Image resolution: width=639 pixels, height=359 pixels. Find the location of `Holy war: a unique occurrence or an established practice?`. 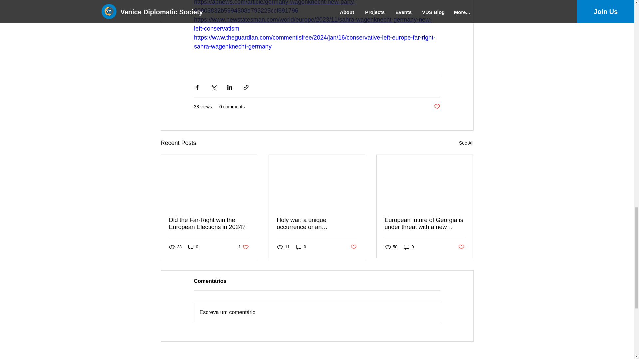

Holy war: a unique occurrence or an established practice? is located at coordinates (244, 247).